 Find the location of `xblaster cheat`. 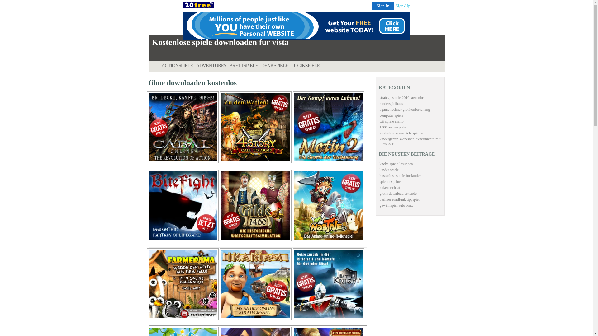

xblaster cheat is located at coordinates (390, 188).